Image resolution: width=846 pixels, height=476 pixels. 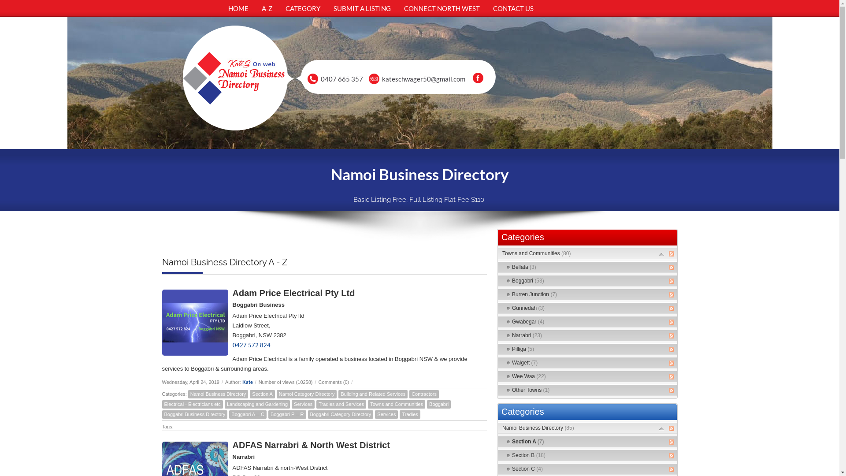 I want to click on 0407 665 357, so click(x=342, y=79).